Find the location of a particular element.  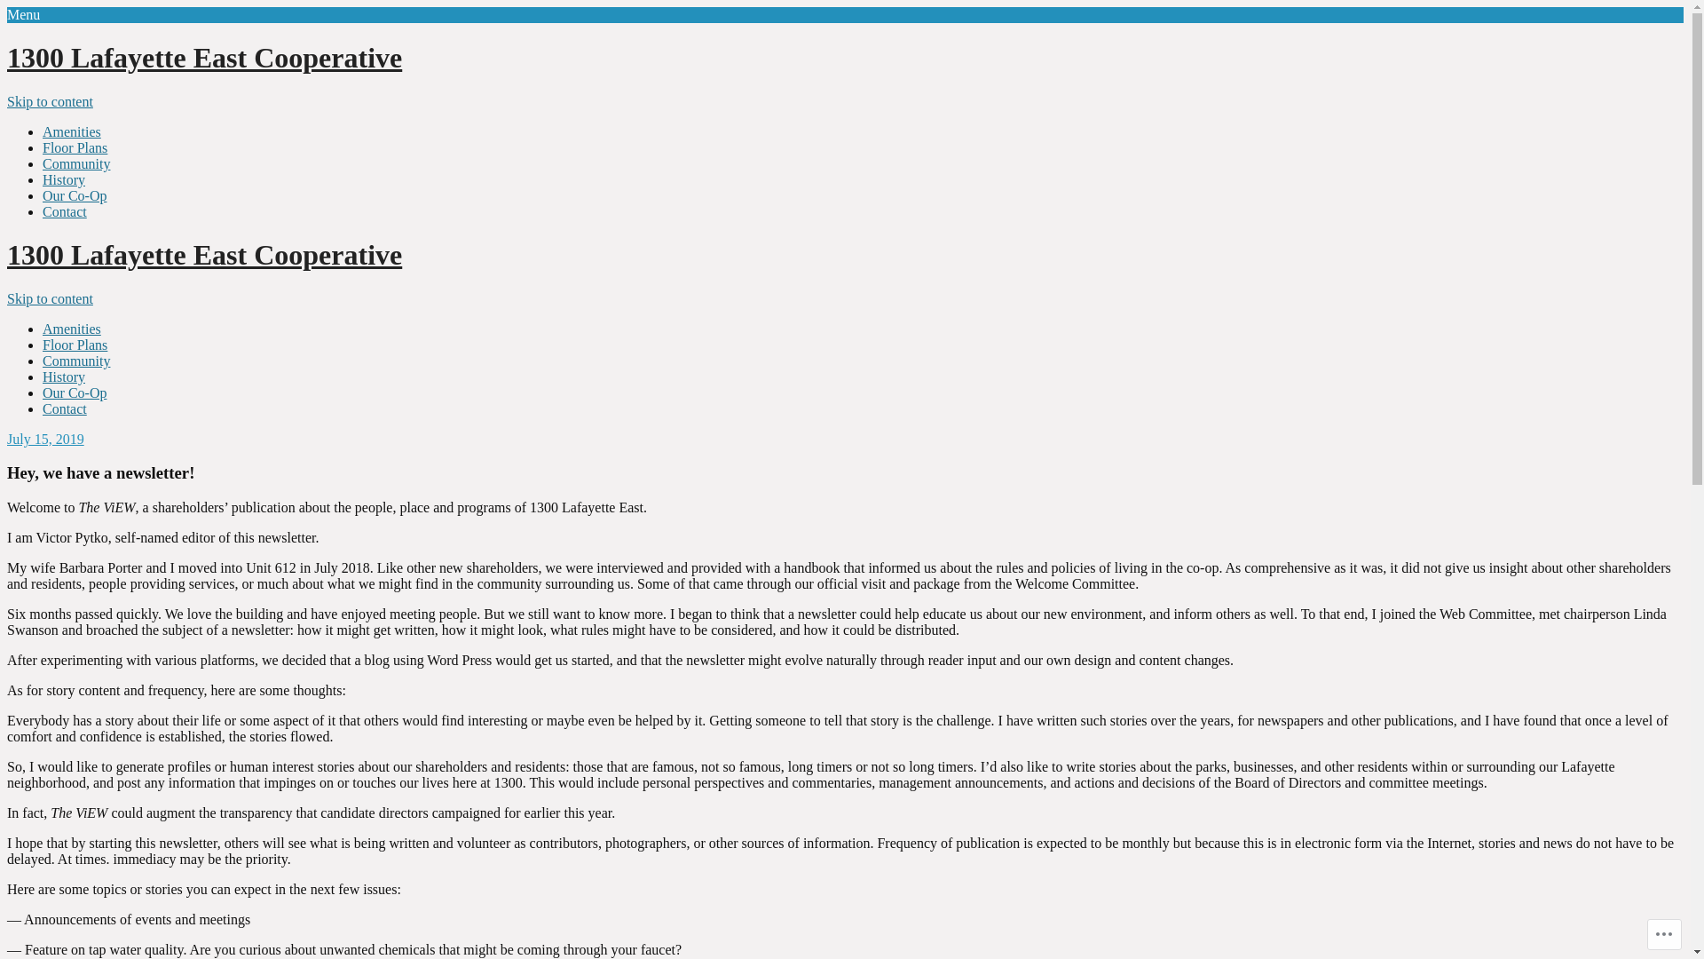

History is located at coordinates (64, 376).